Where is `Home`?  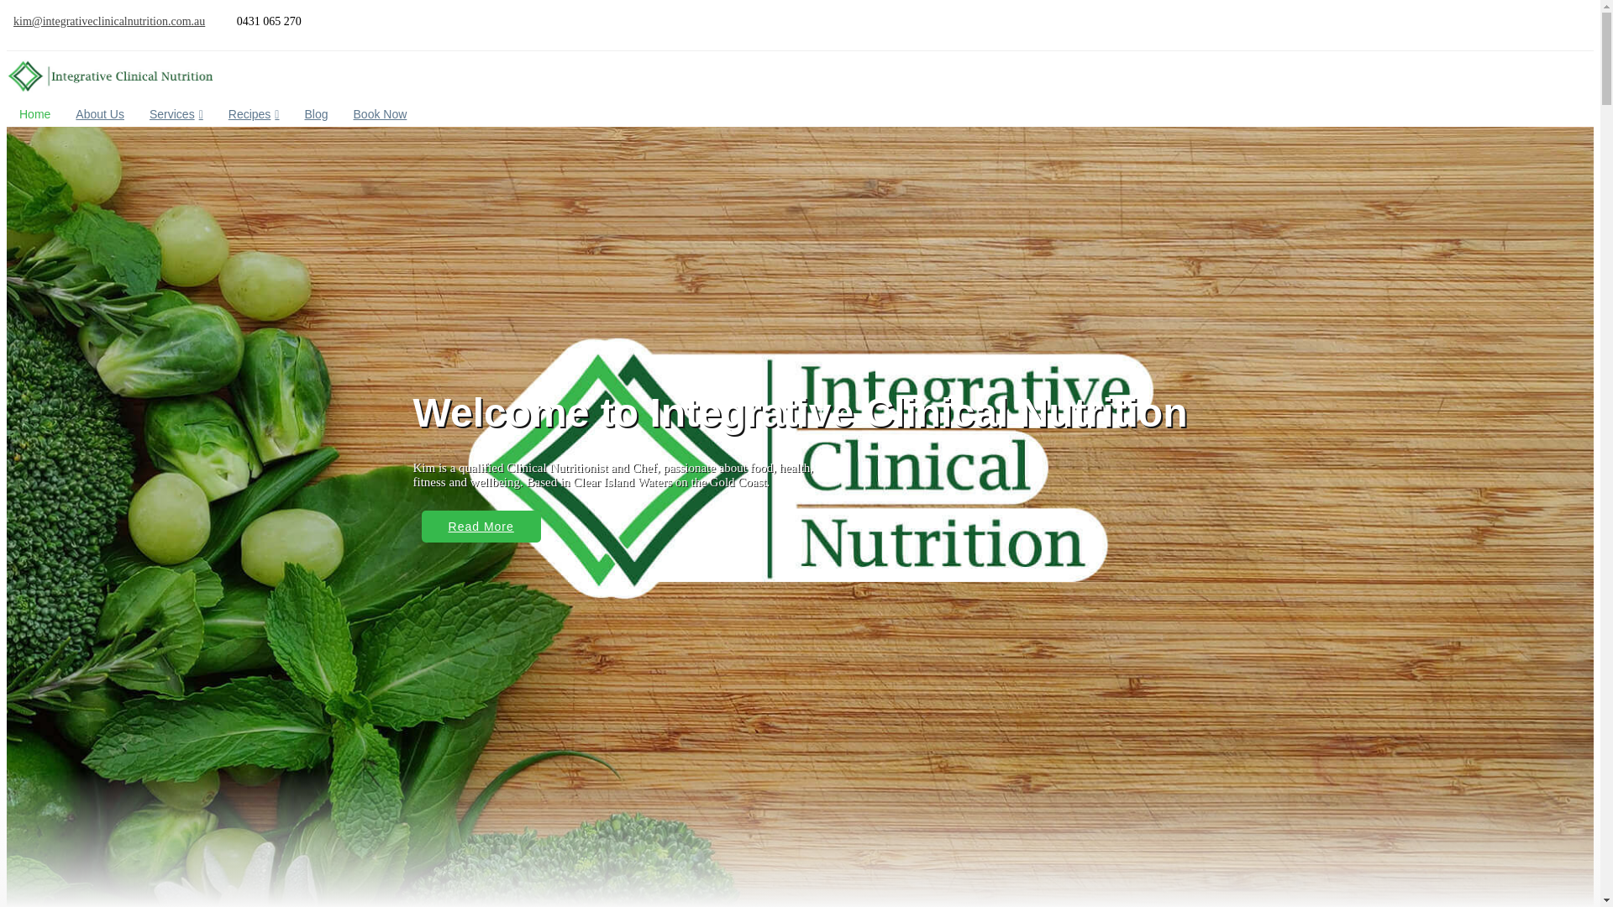
Home is located at coordinates (35, 116).